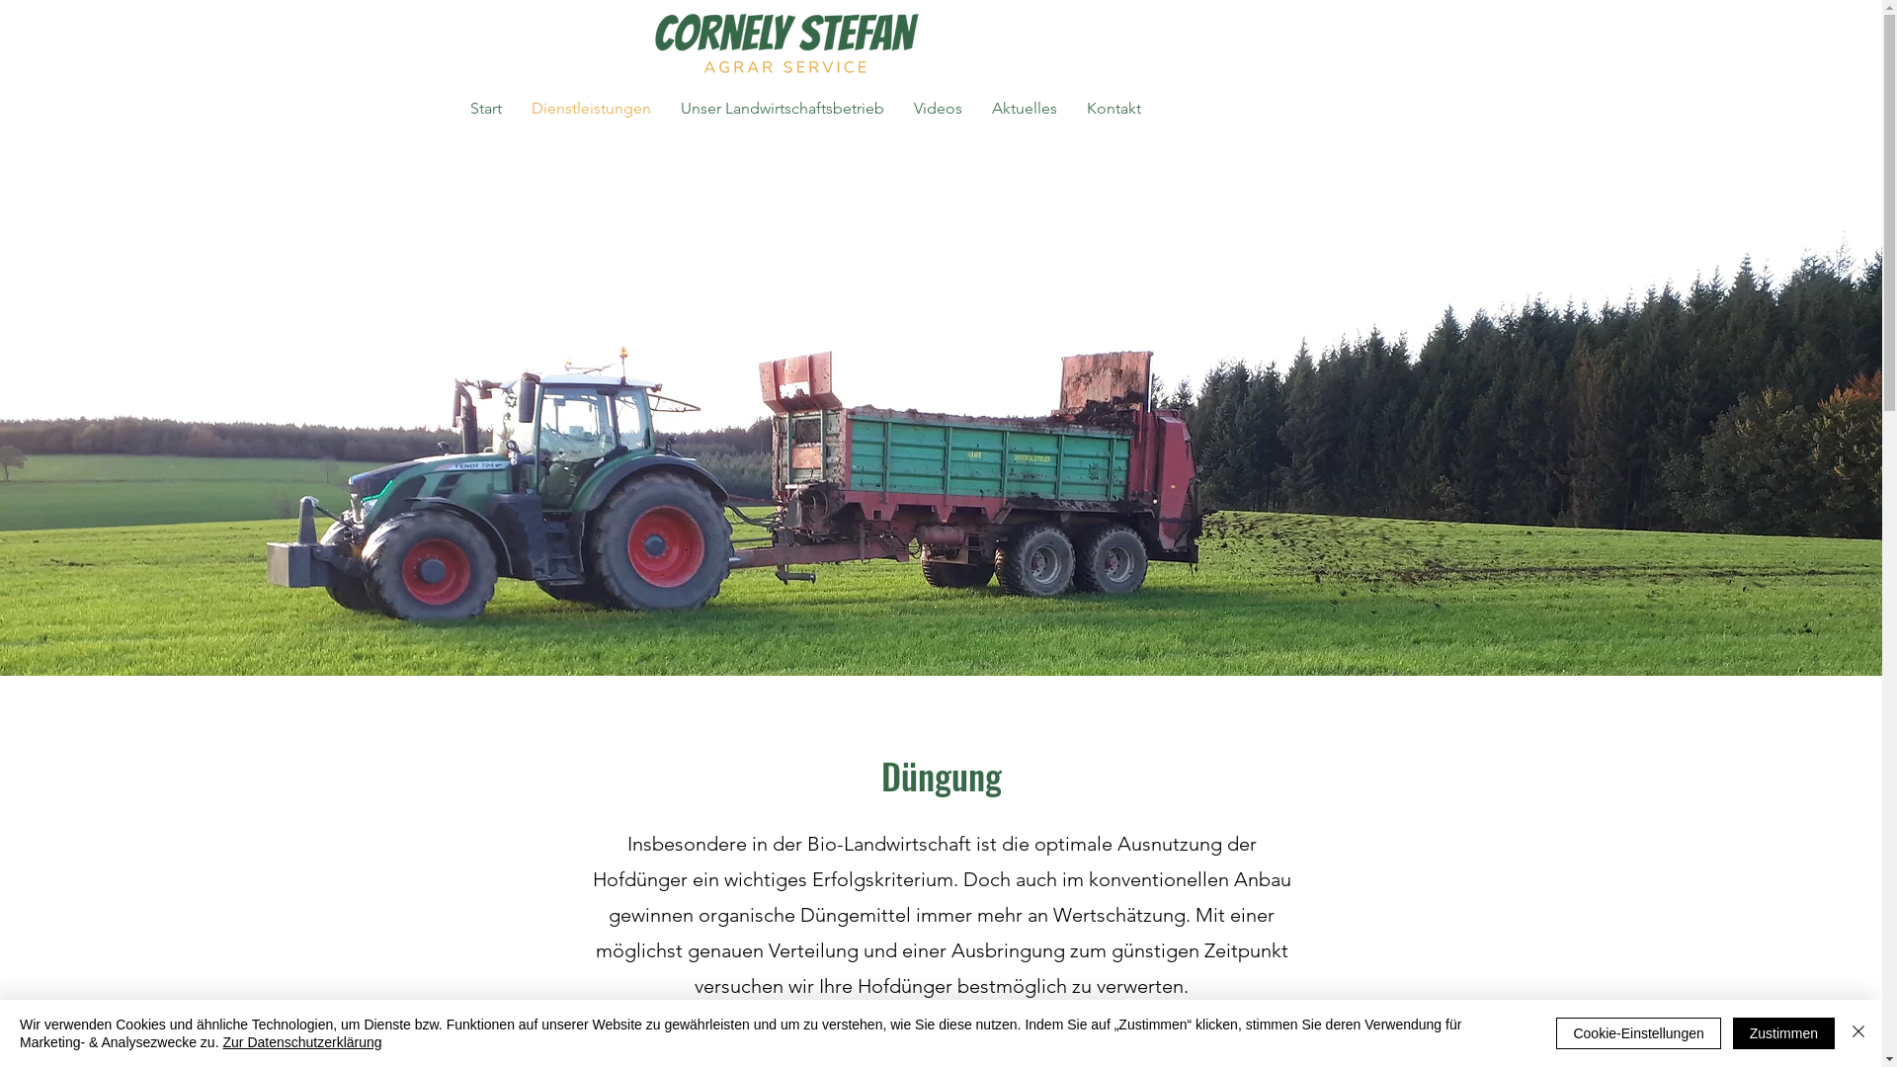  I want to click on Dienstleistungen, so click(591, 109).